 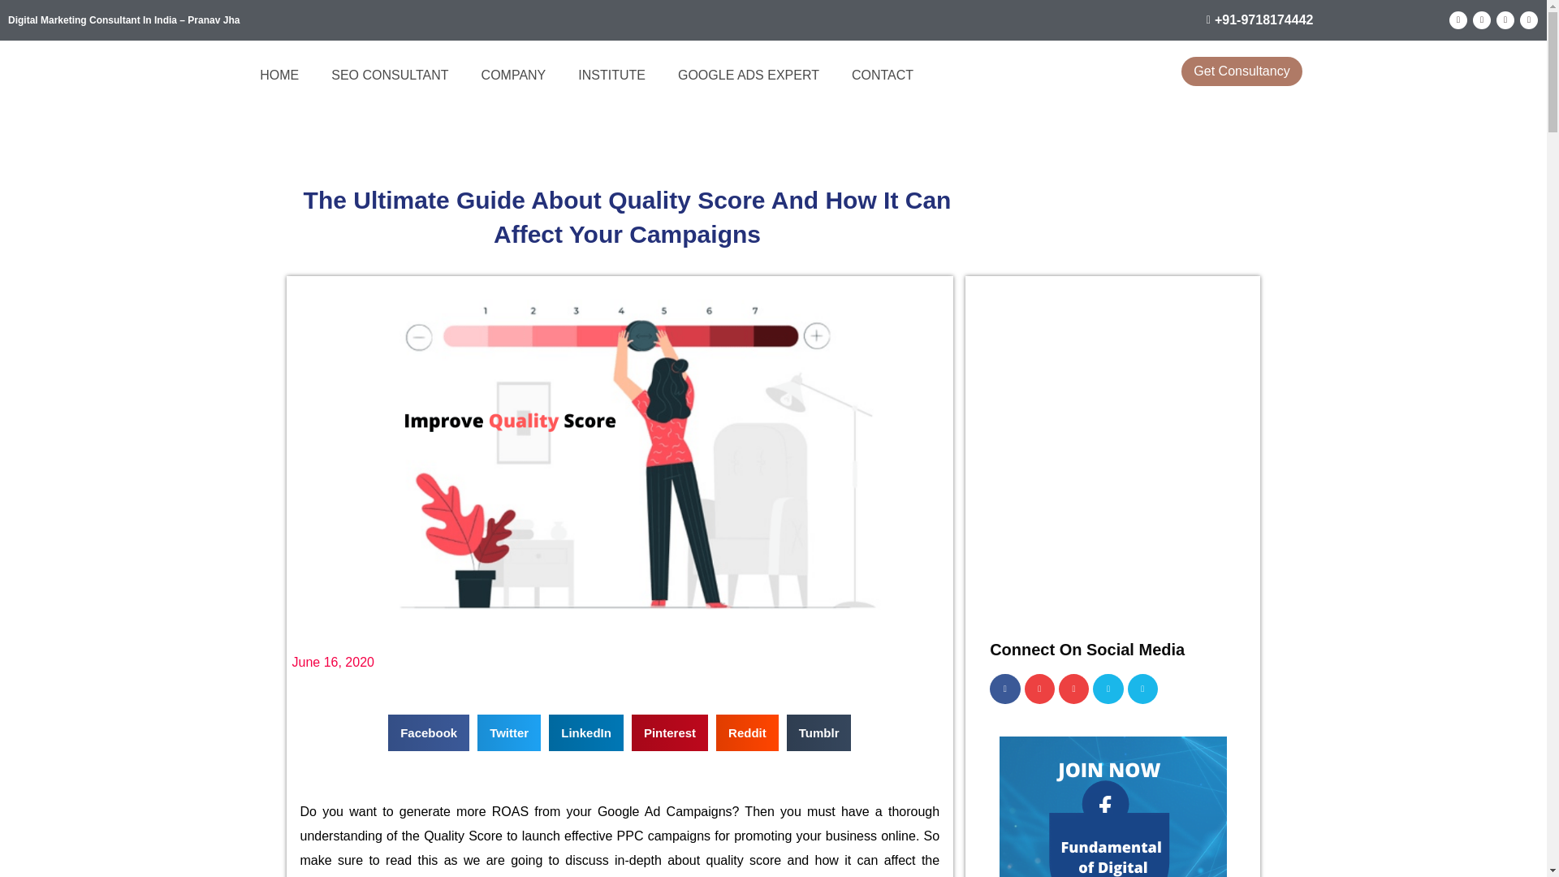 I want to click on X-twitter, so click(x=1108, y=689).